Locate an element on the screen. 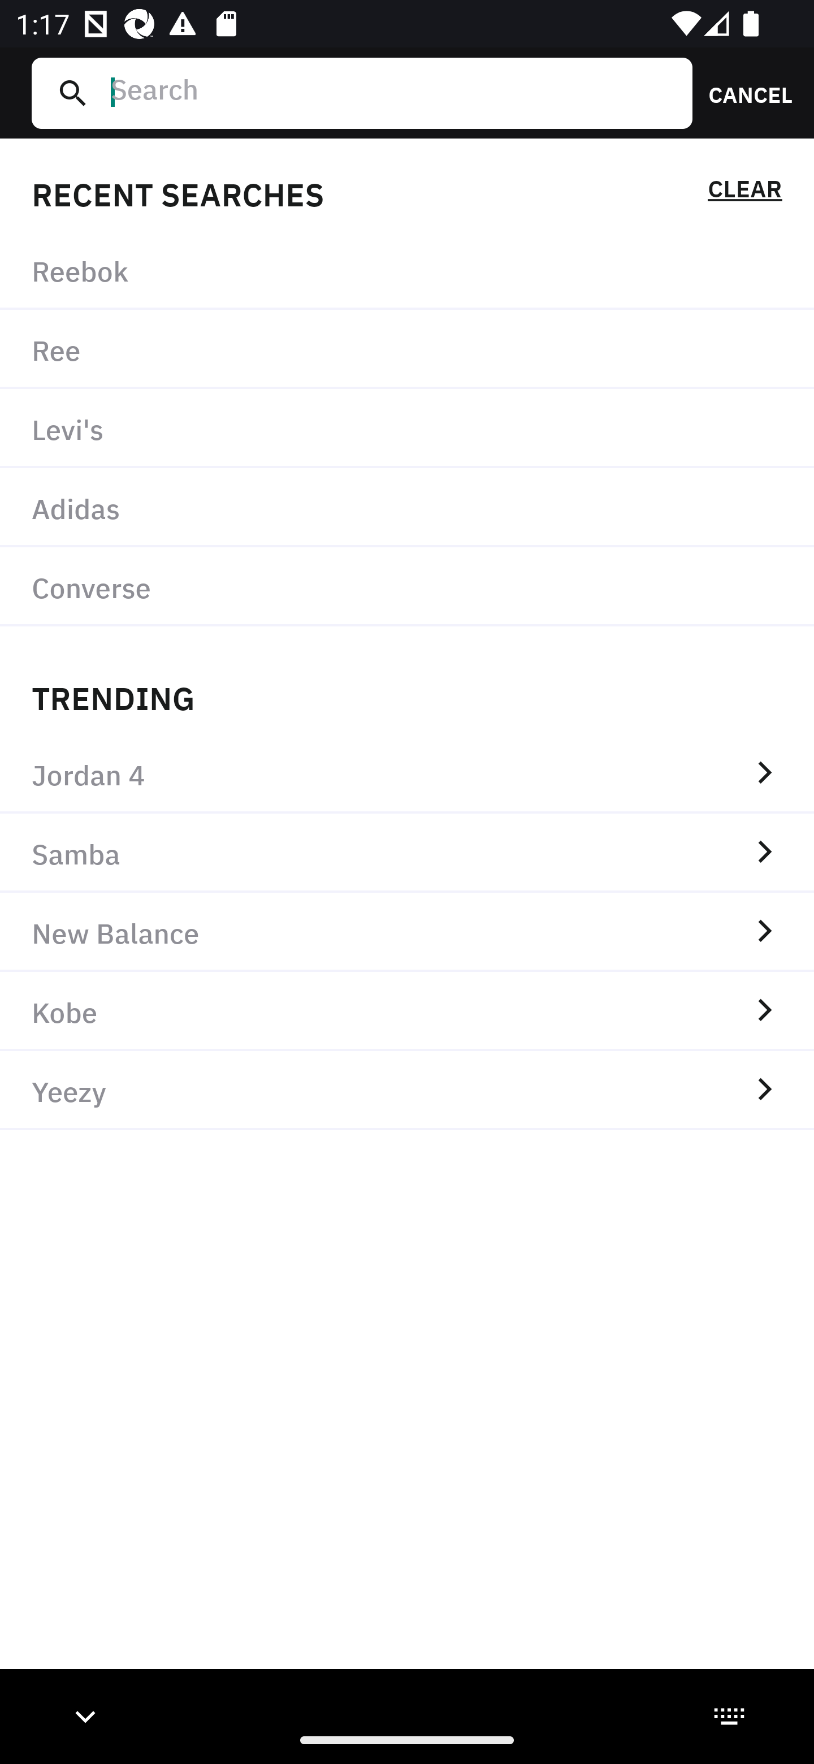 The height and width of the screenshot is (1764, 814). Adidas is located at coordinates (407, 507).